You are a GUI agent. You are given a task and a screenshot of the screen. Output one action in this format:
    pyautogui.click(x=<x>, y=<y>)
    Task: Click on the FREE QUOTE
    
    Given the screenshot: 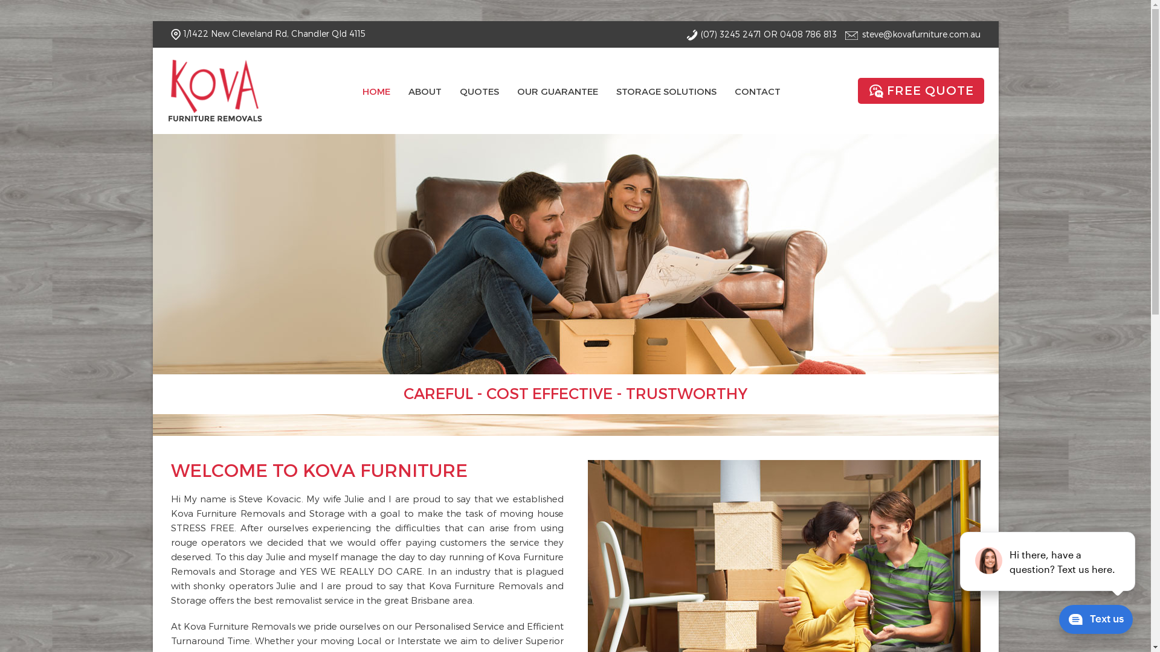 What is the action you would take?
    pyautogui.click(x=921, y=91)
    